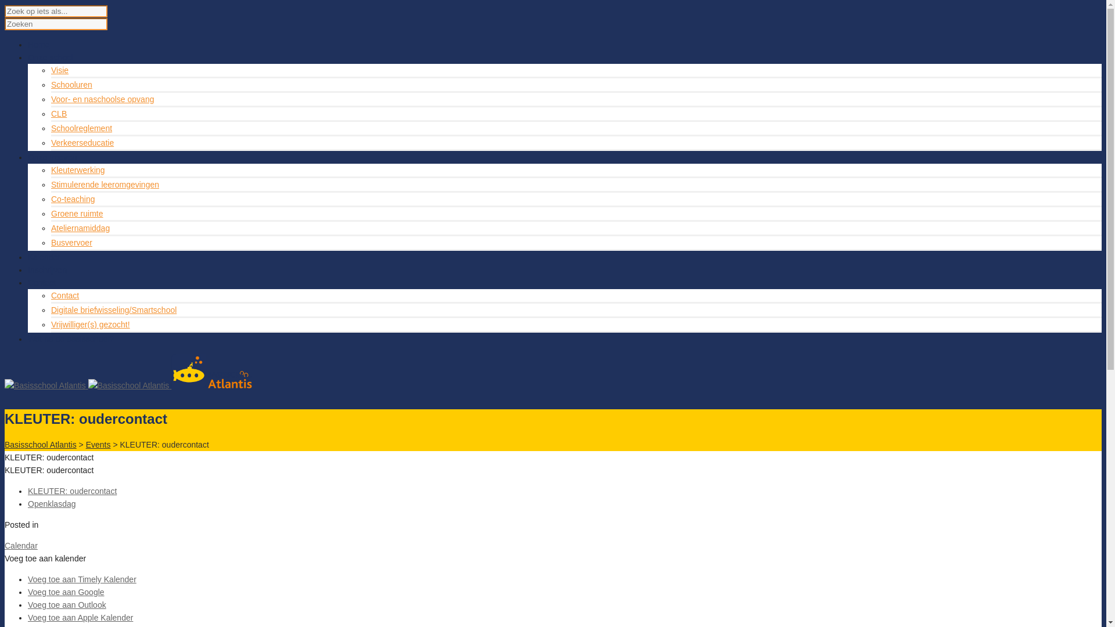 The height and width of the screenshot is (627, 1115). What do you see at coordinates (80, 617) in the screenshot?
I see `Ateliernamiddag` at bounding box center [80, 617].